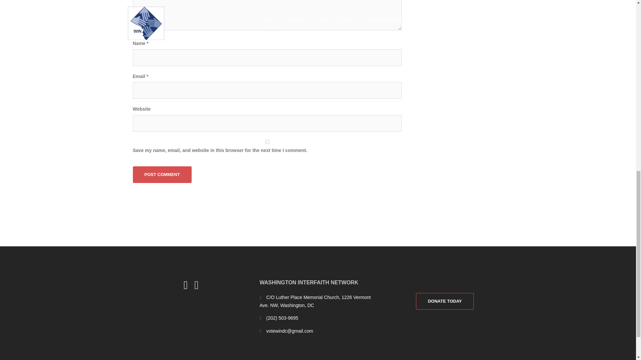 The width and height of the screenshot is (641, 360). I want to click on Post Comment, so click(162, 174).